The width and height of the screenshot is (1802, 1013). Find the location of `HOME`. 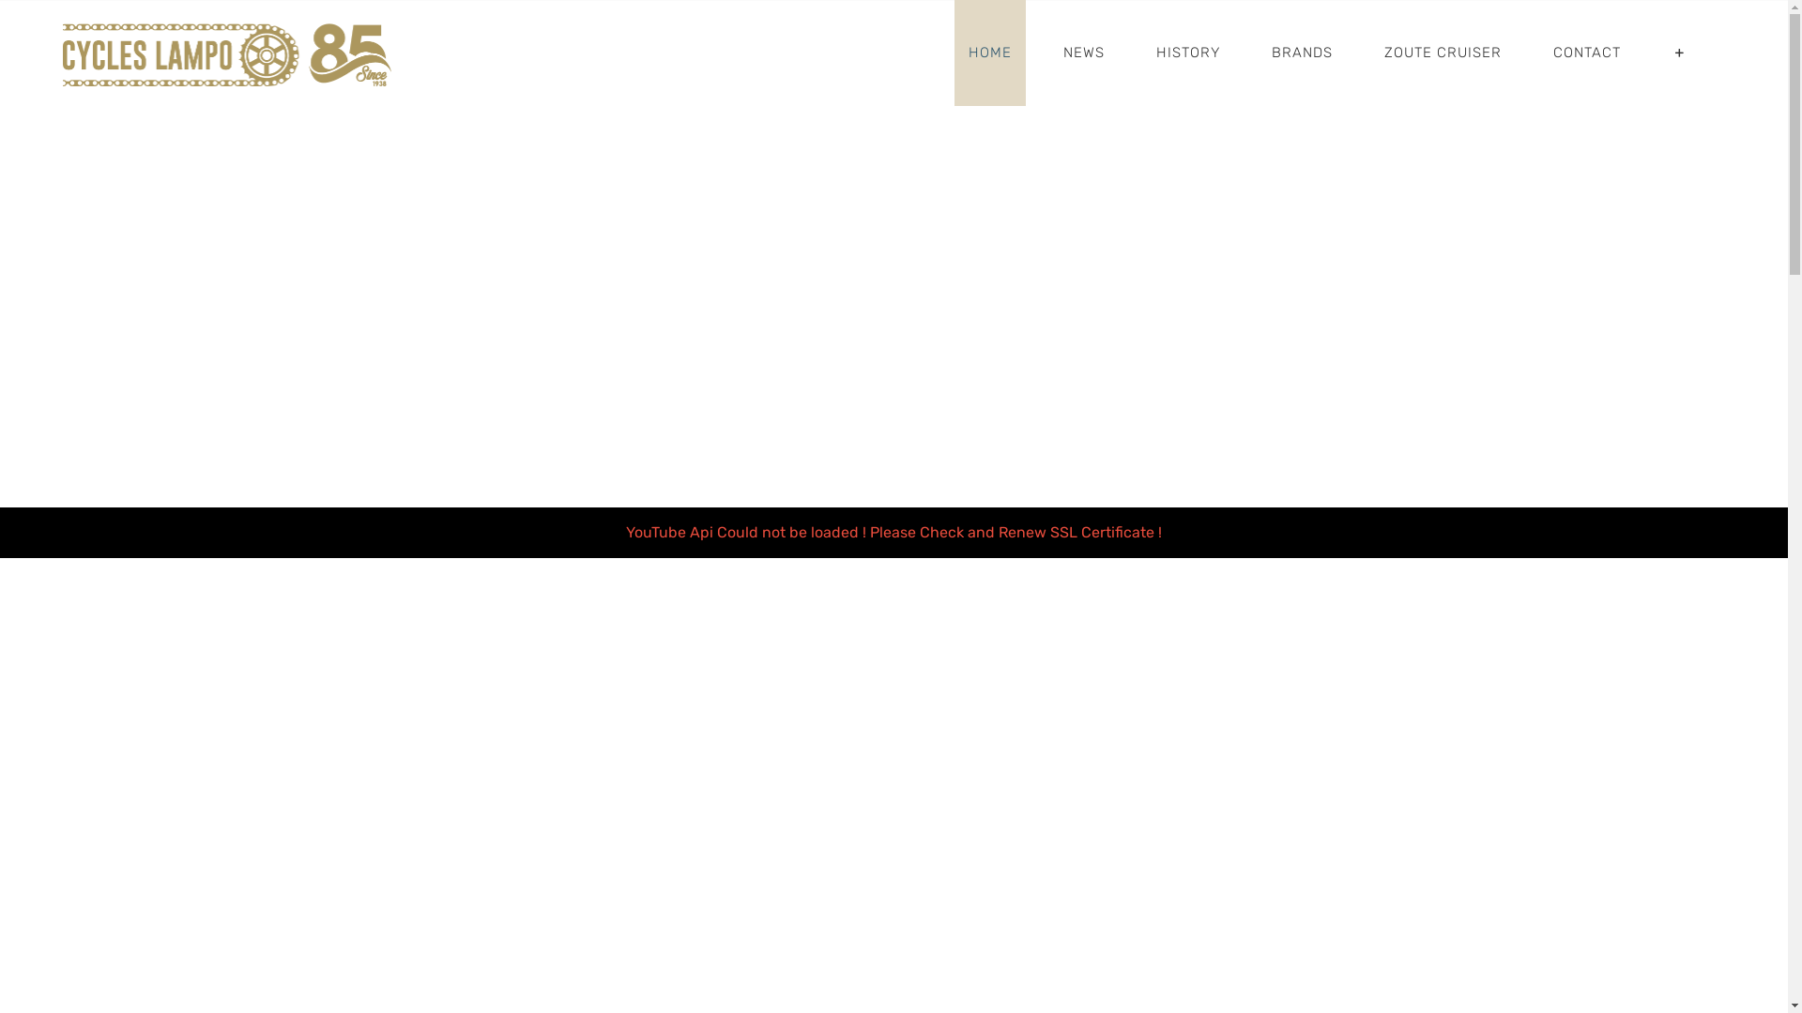

HOME is located at coordinates (990, 53).